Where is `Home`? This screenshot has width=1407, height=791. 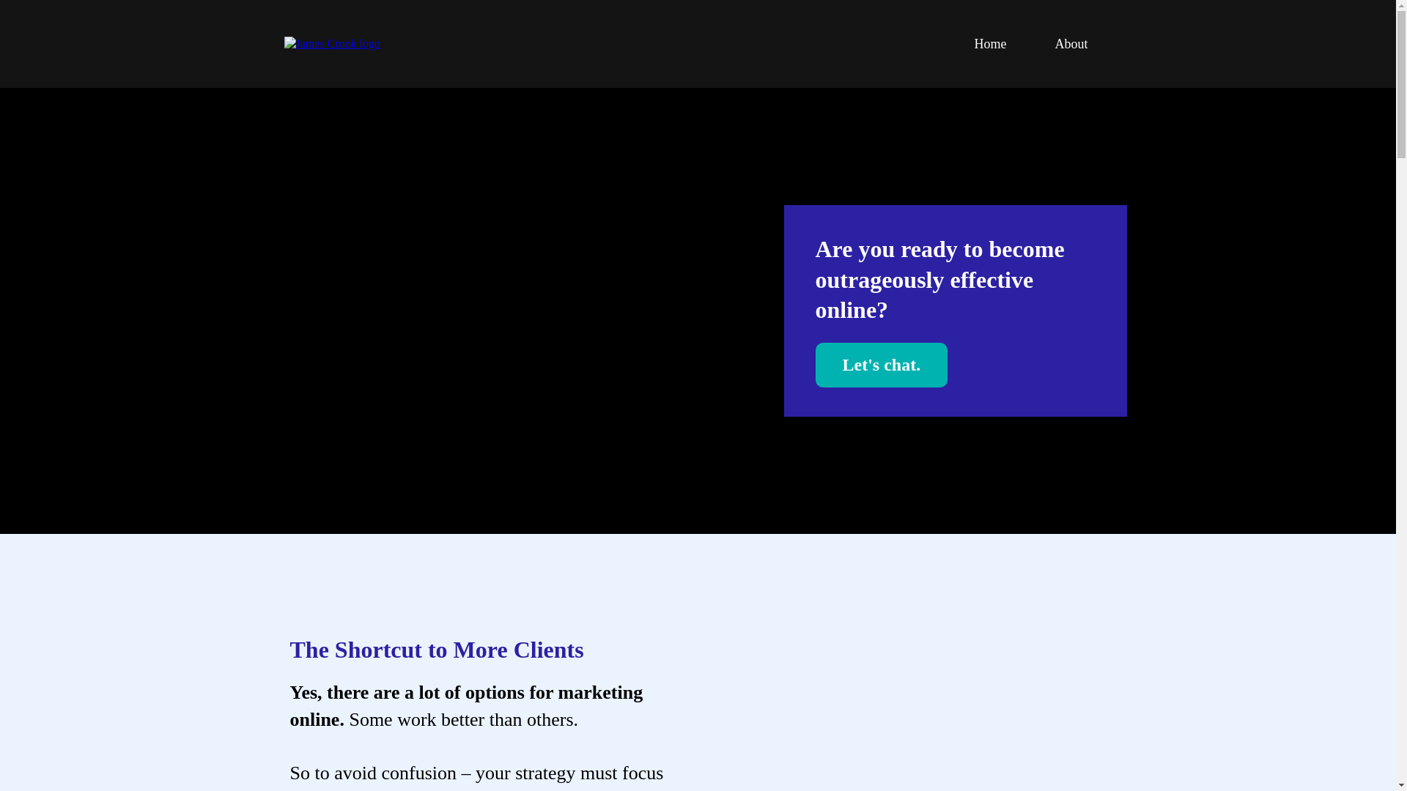 Home is located at coordinates (989, 44).